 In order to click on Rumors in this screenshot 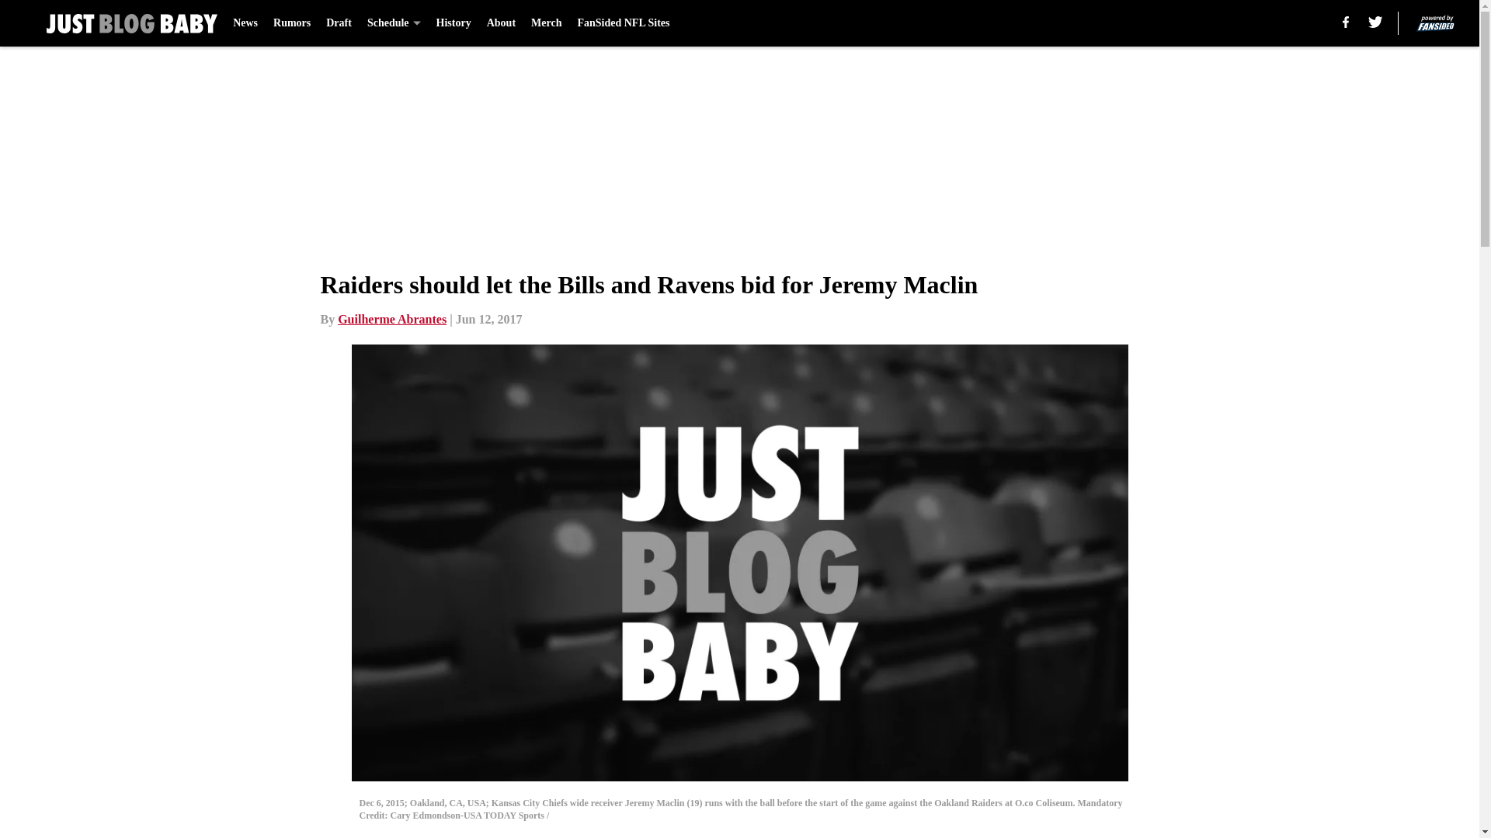, I will do `click(291, 23)`.